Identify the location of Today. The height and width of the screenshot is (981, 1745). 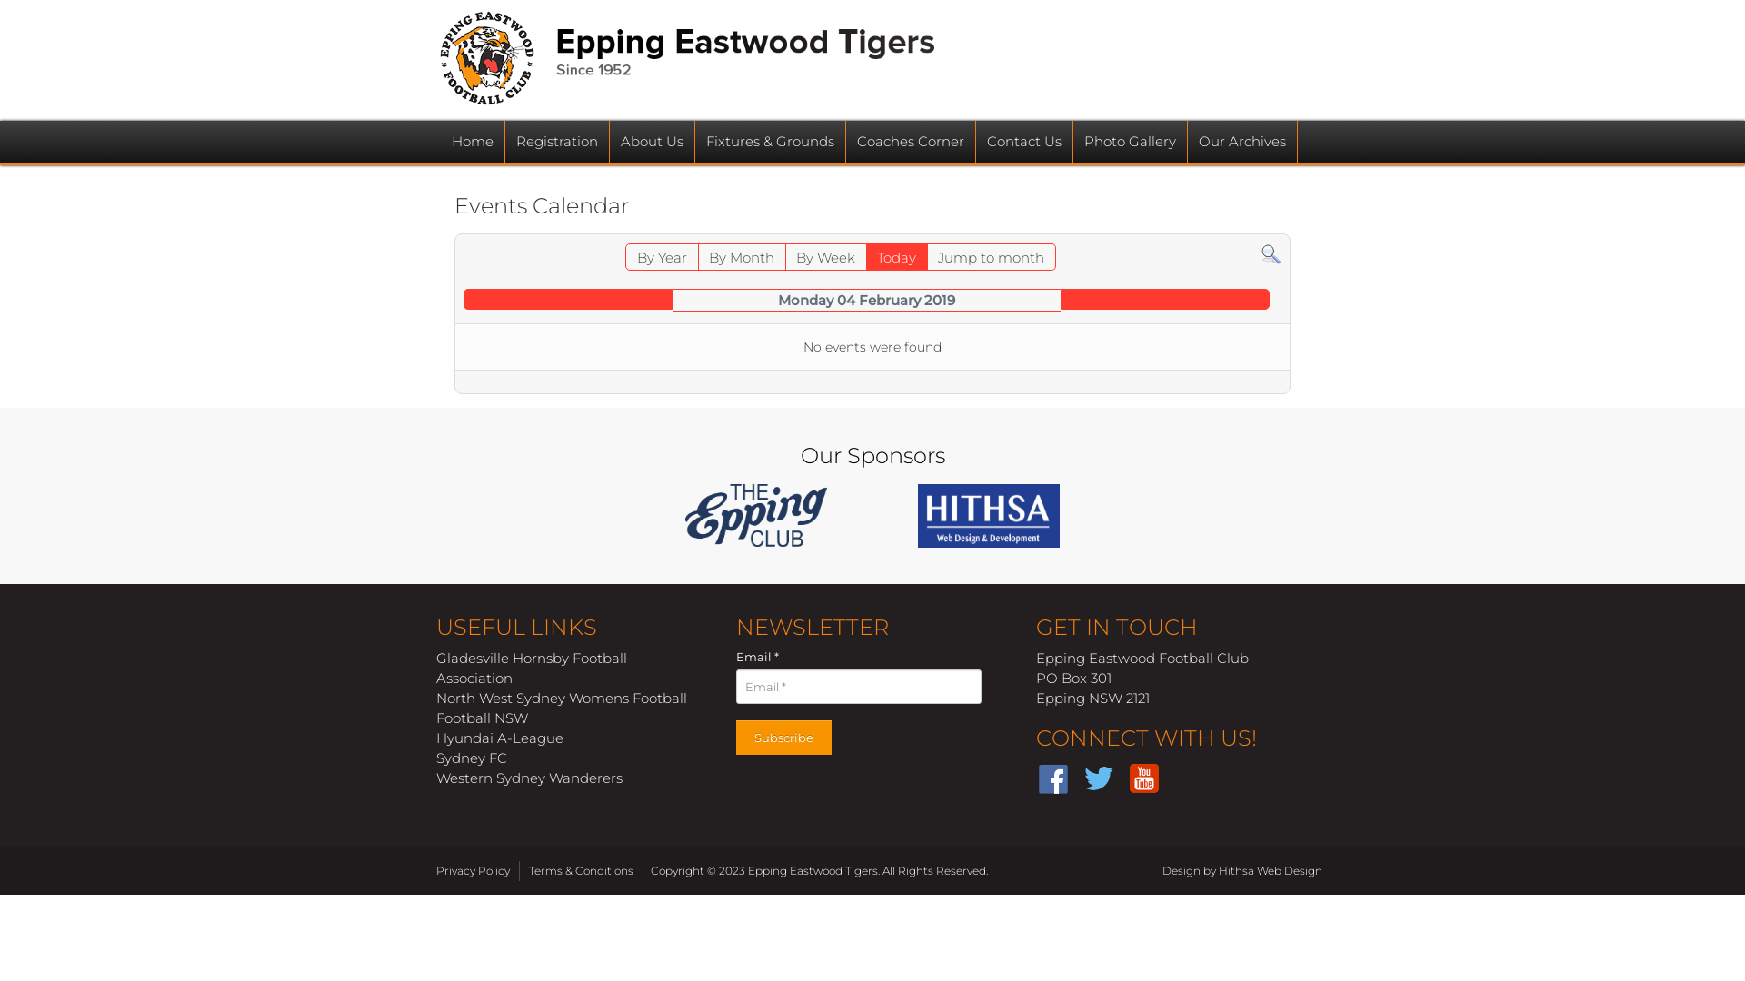
(896, 257).